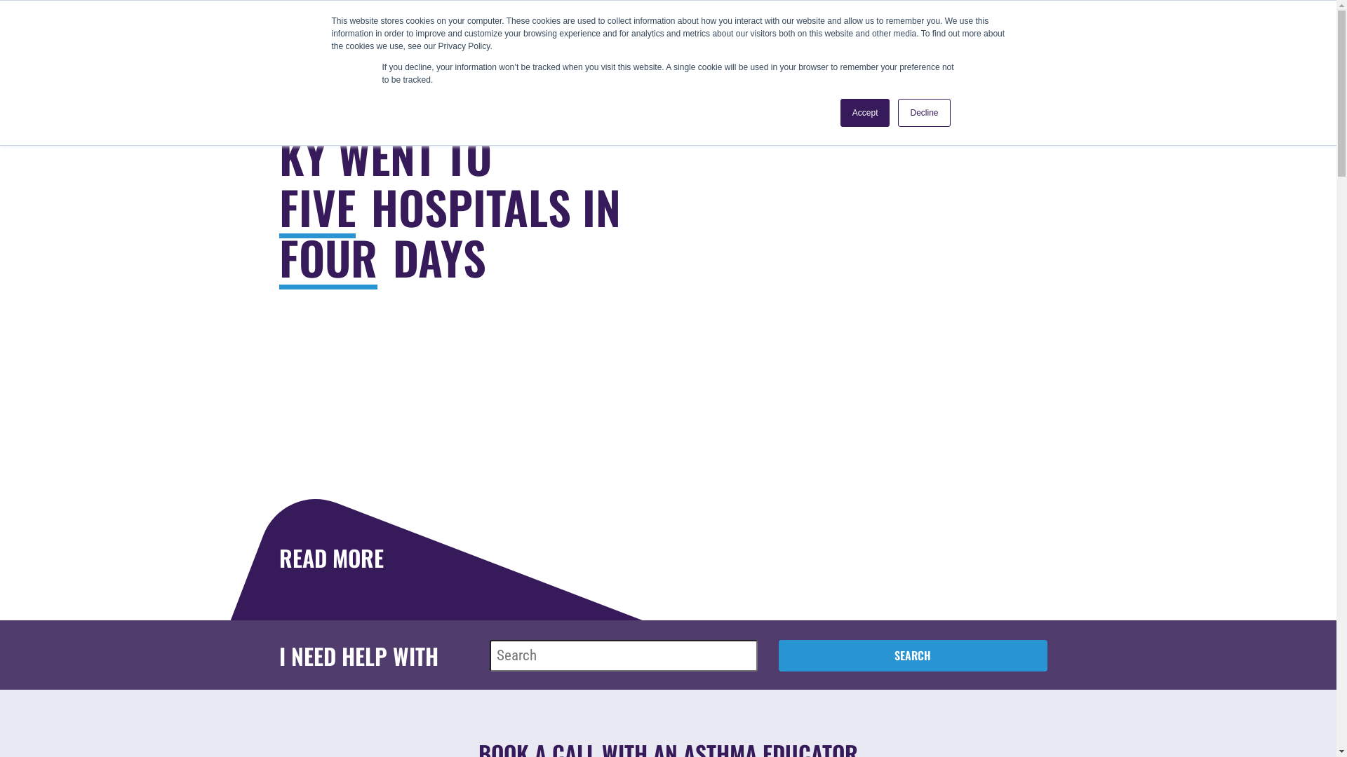 The image size is (1347, 757). What do you see at coordinates (796, 67) in the screenshot?
I see `GET INVOLVED` at bounding box center [796, 67].